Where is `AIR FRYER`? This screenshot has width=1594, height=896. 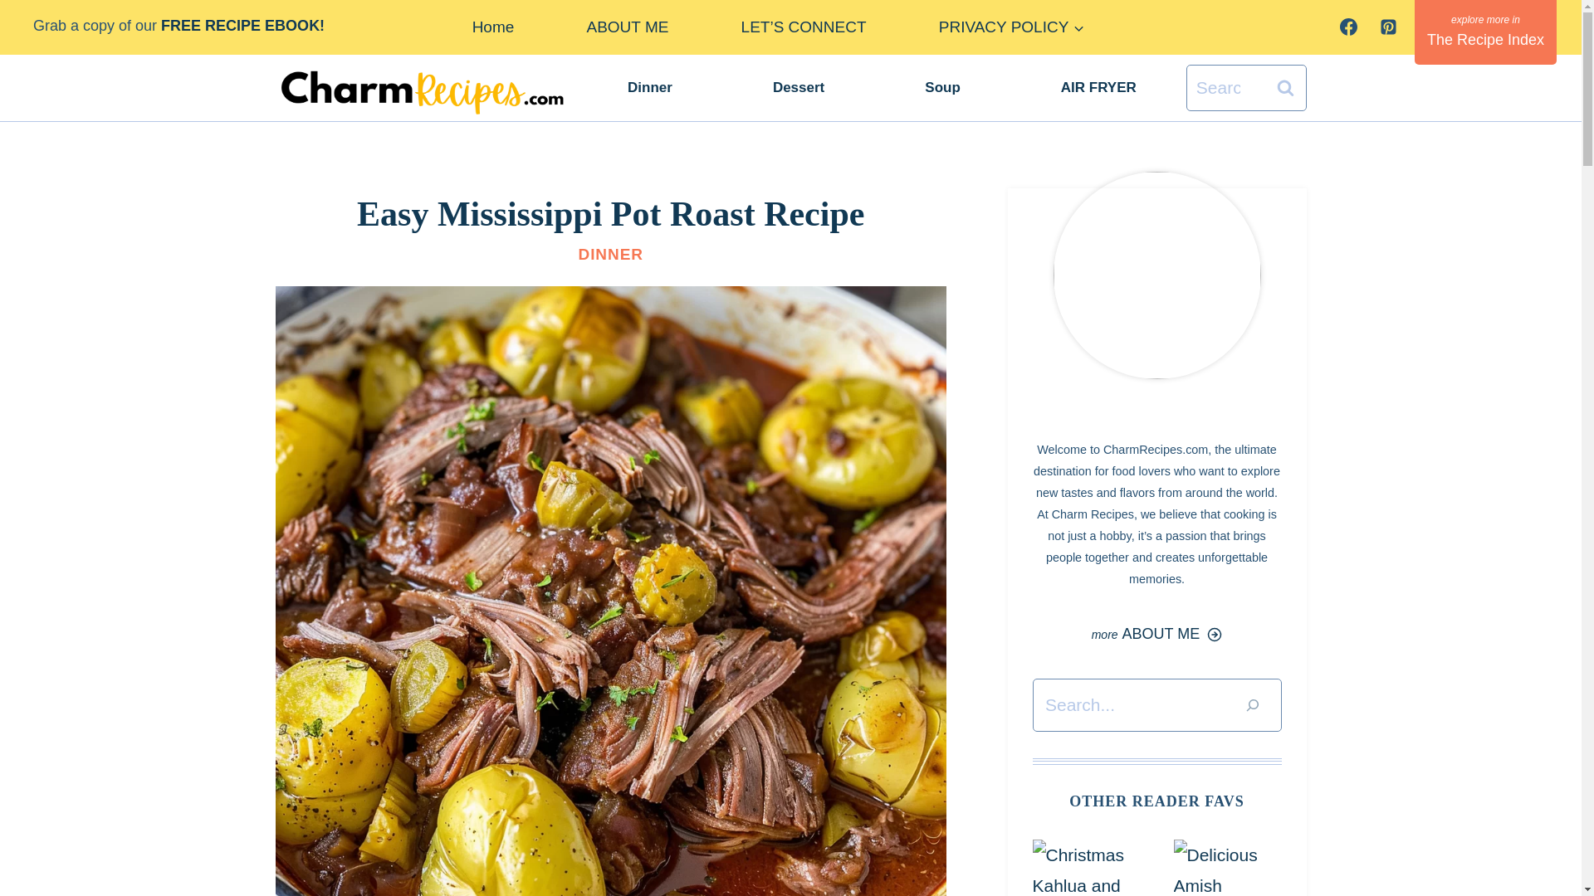 AIR FRYER is located at coordinates (1098, 86).